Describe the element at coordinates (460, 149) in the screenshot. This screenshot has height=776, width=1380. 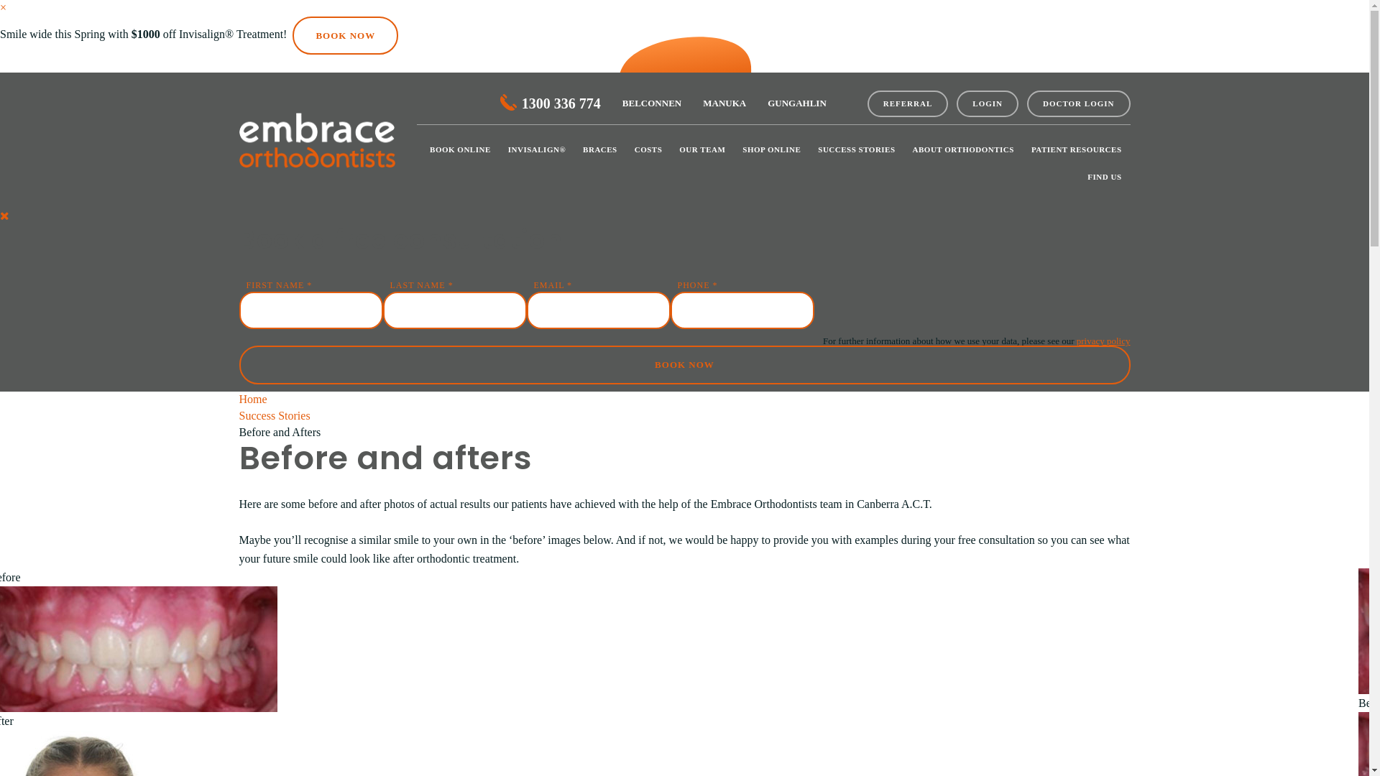
I see `BOOK ONLINE` at that location.